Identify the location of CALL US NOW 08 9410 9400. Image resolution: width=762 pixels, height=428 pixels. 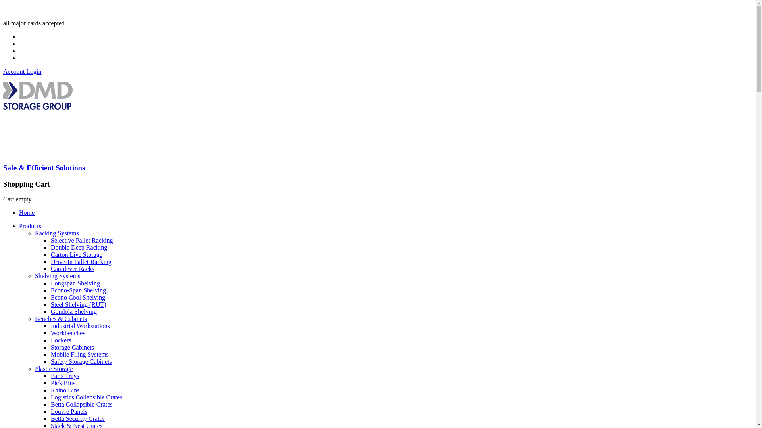
(44, 10).